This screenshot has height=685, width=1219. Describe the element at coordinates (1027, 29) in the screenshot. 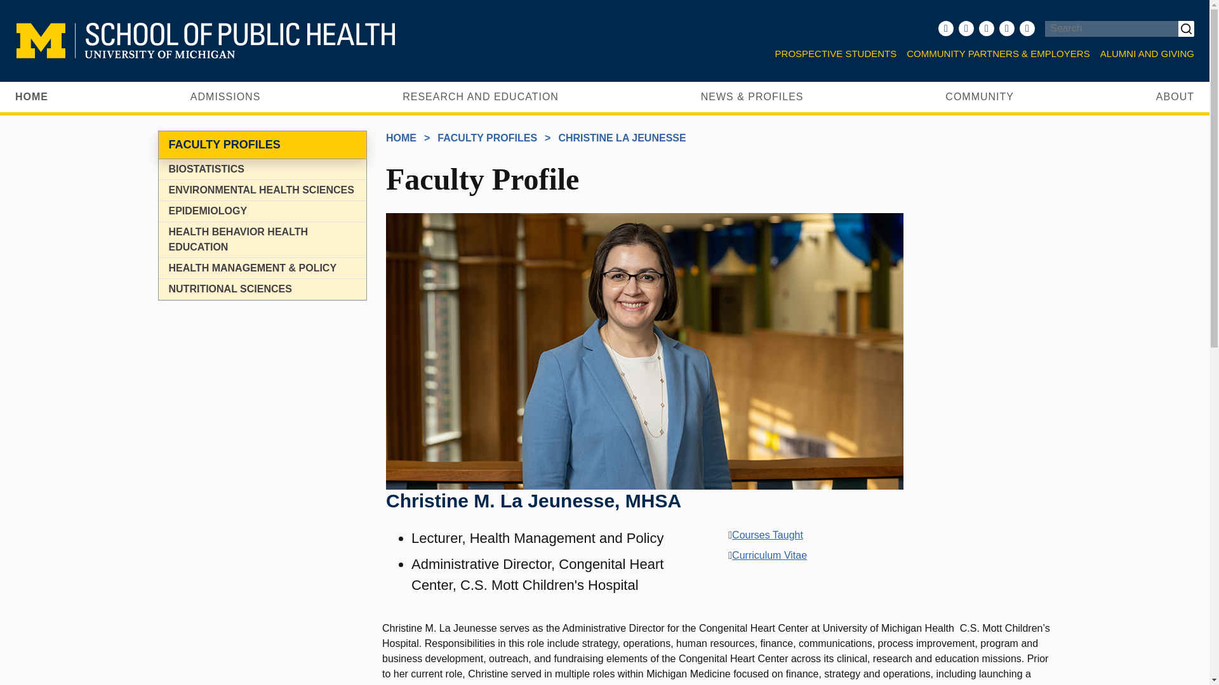

I see `Join our LinkedIn group` at that location.